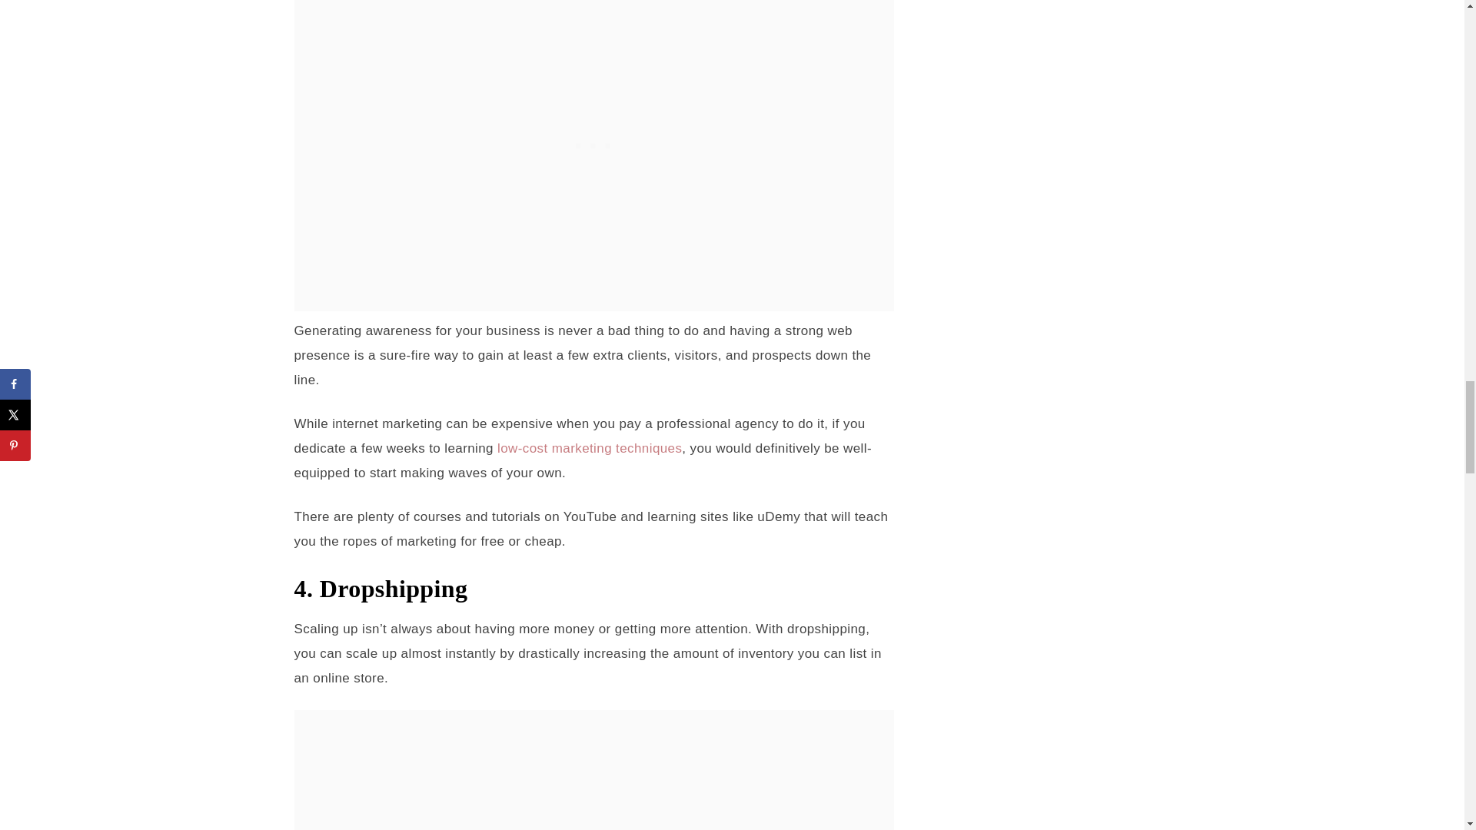 The height and width of the screenshot is (830, 1476). Describe the element at coordinates (590, 447) in the screenshot. I see `low-cost marketing techniques` at that location.